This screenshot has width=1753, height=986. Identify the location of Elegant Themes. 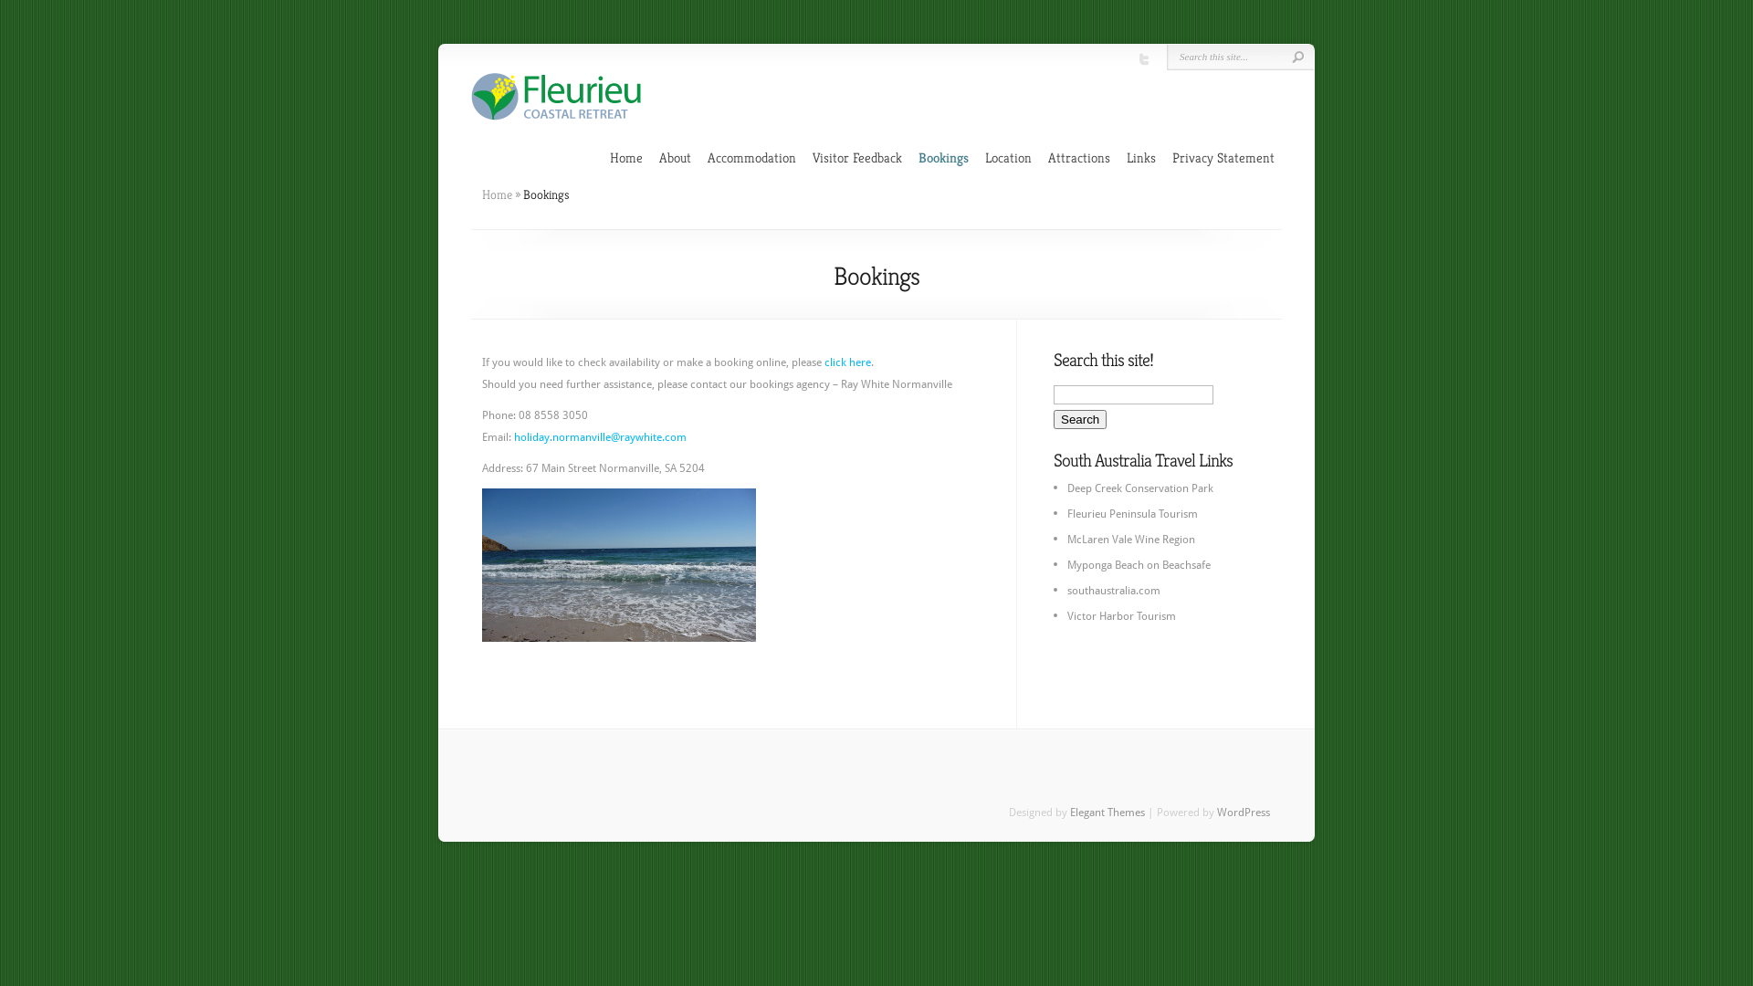
(1107, 813).